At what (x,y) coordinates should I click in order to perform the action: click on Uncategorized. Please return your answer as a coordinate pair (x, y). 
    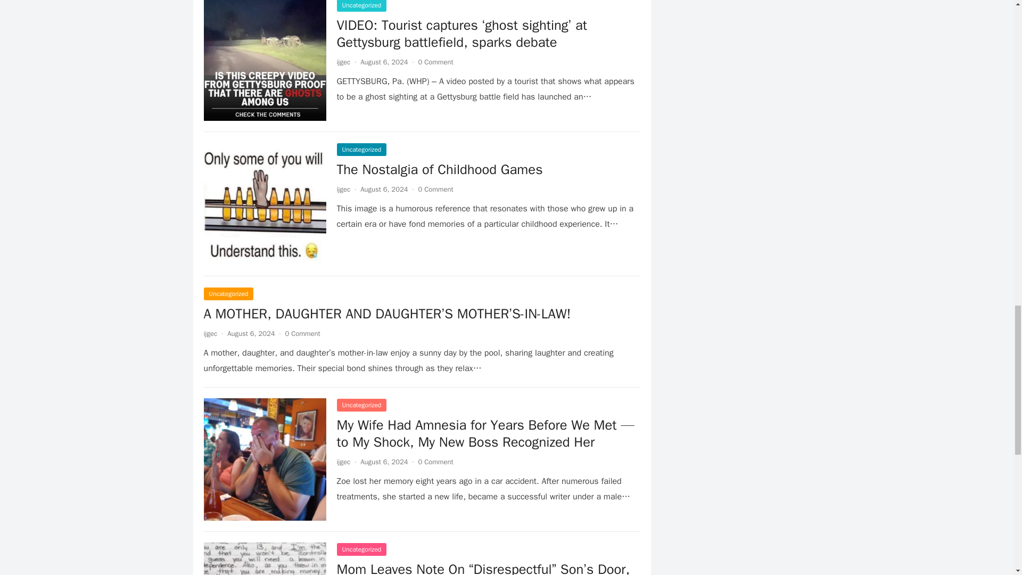
    Looking at the image, I should click on (361, 5).